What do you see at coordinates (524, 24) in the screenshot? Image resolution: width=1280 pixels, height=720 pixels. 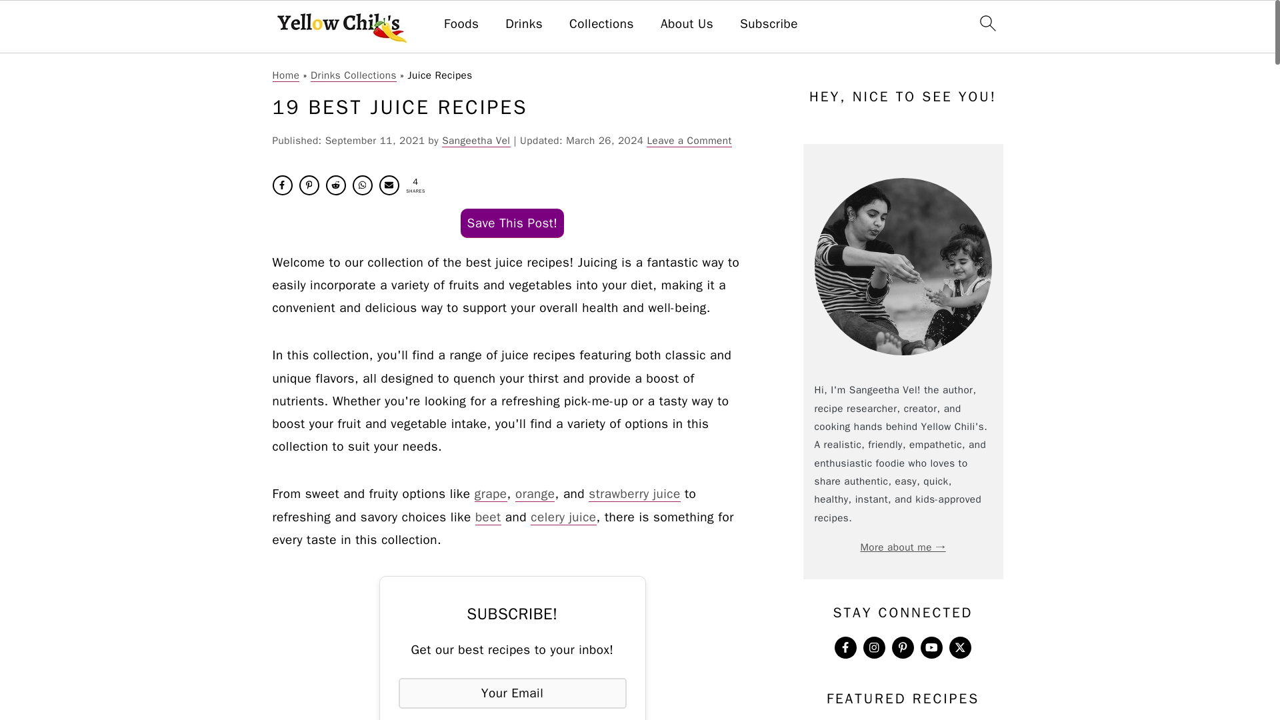 I see `Drinks` at bounding box center [524, 24].